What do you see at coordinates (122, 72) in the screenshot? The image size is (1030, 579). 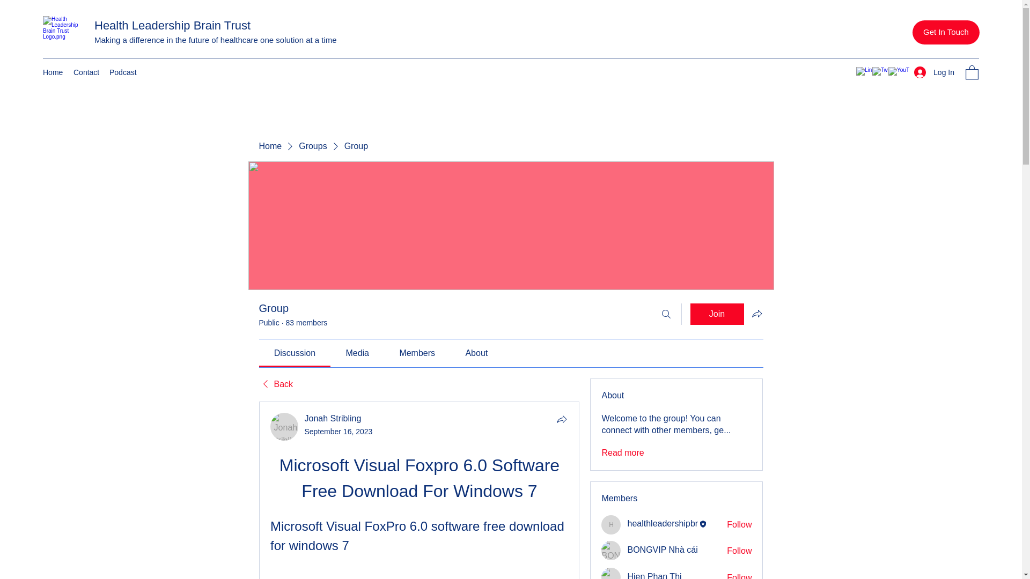 I see `Podcast` at bounding box center [122, 72].